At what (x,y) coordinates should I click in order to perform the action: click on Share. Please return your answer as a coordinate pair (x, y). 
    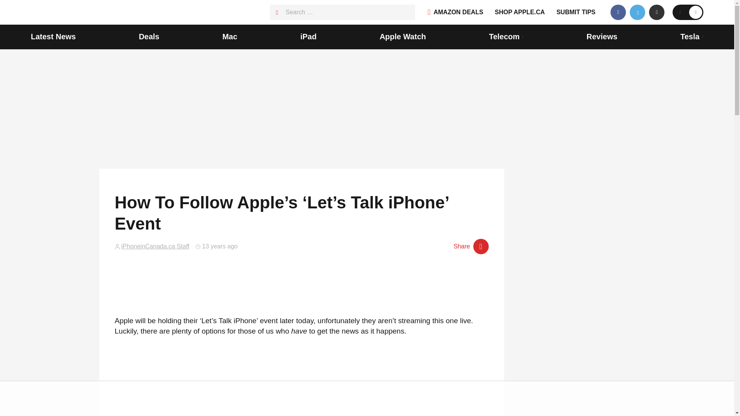
    Looking at the image, I should click on (471, 246).